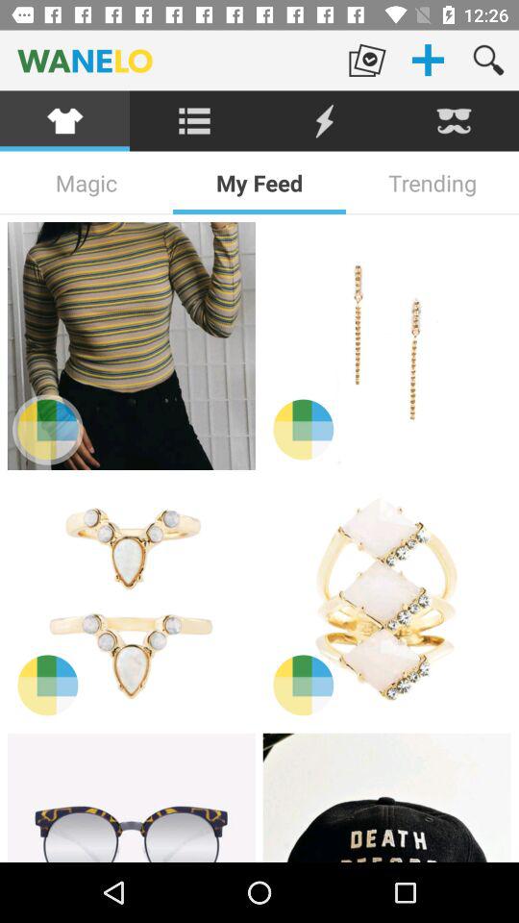  Describe the element at coordinates (131, 798) in the screenshot. I see `eyeglass` at that location.